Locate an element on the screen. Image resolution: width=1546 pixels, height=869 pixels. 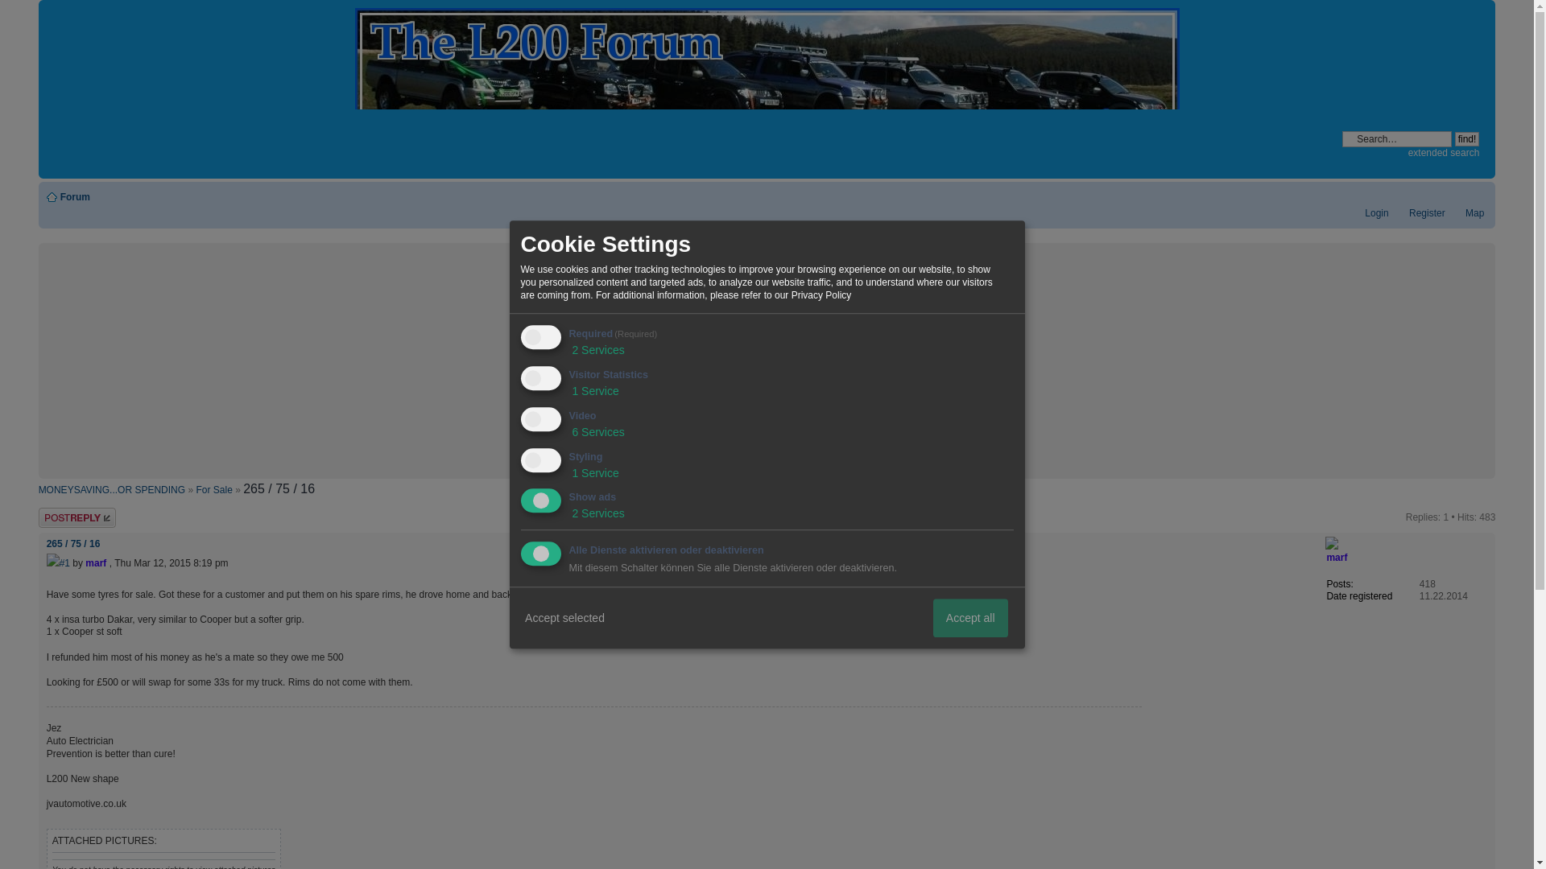
find! is located at coordinates (1467, 139).